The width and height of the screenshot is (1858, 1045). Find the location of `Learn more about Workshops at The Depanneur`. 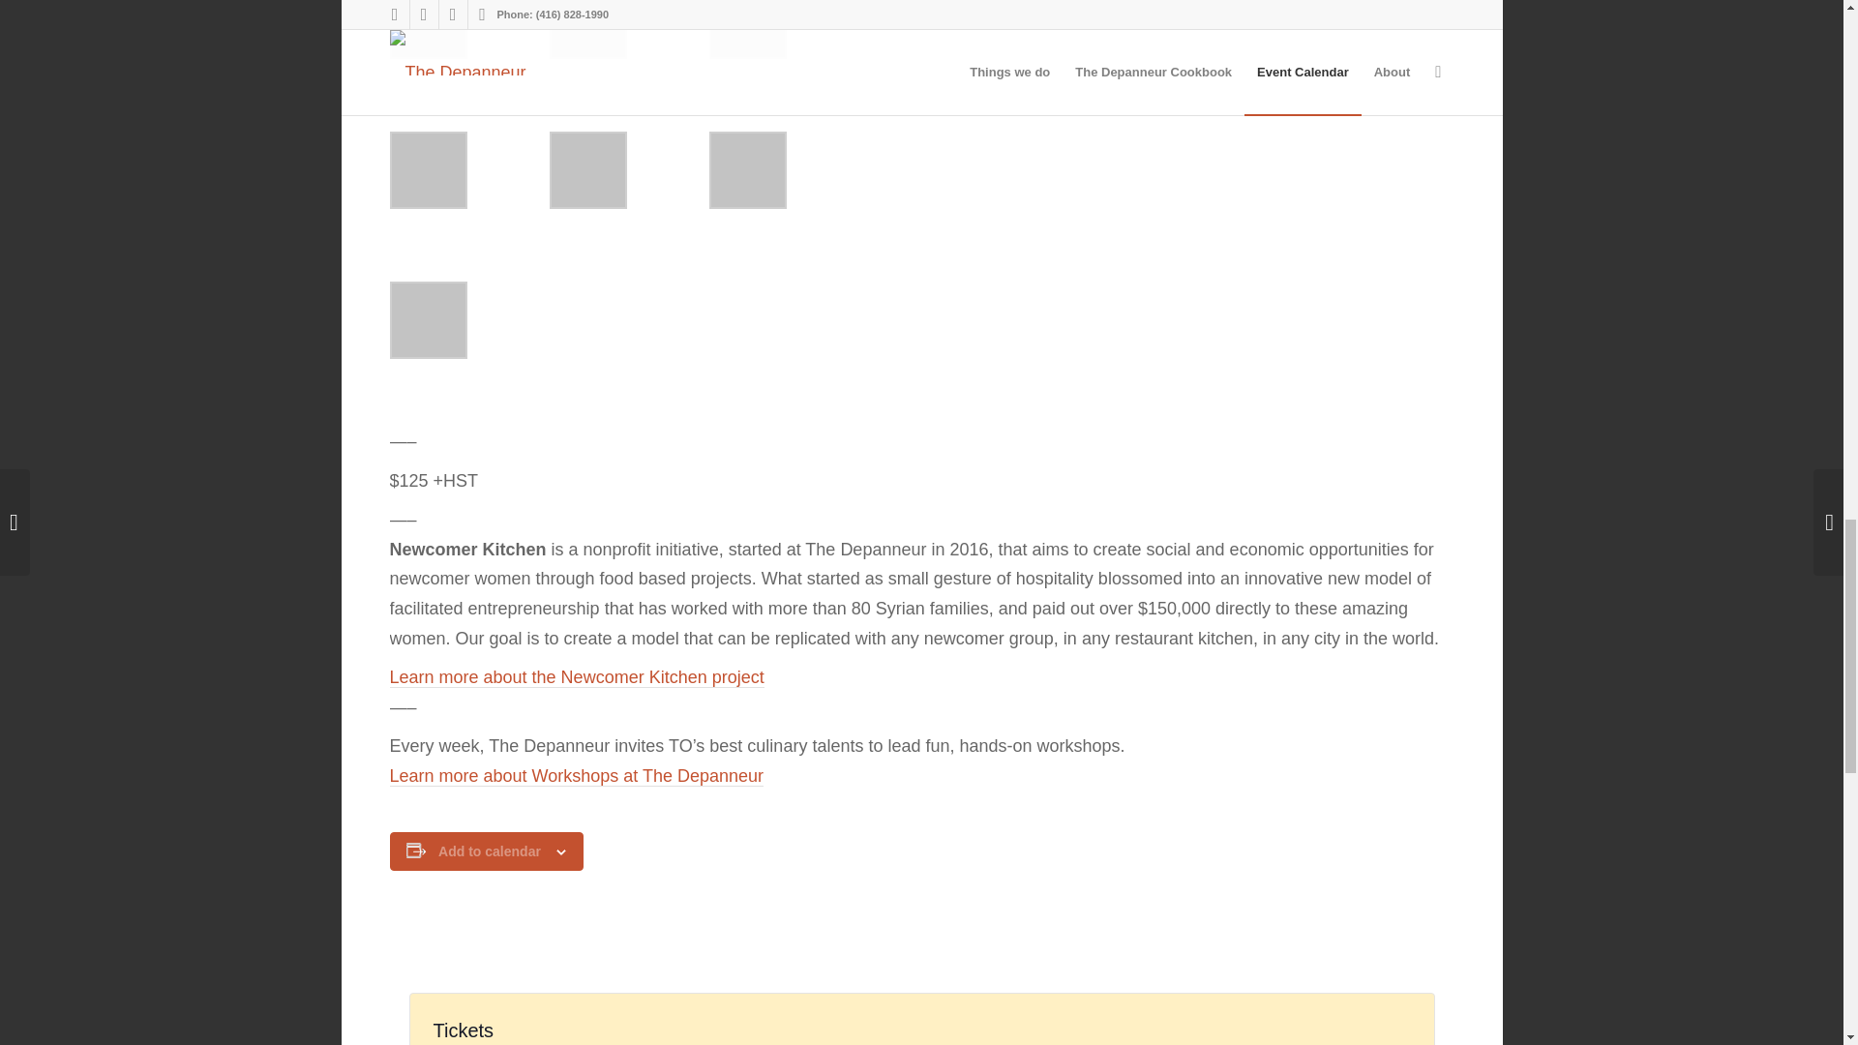

Learn more about Workshops at The Depanneur is located at coordinates (576, 776).